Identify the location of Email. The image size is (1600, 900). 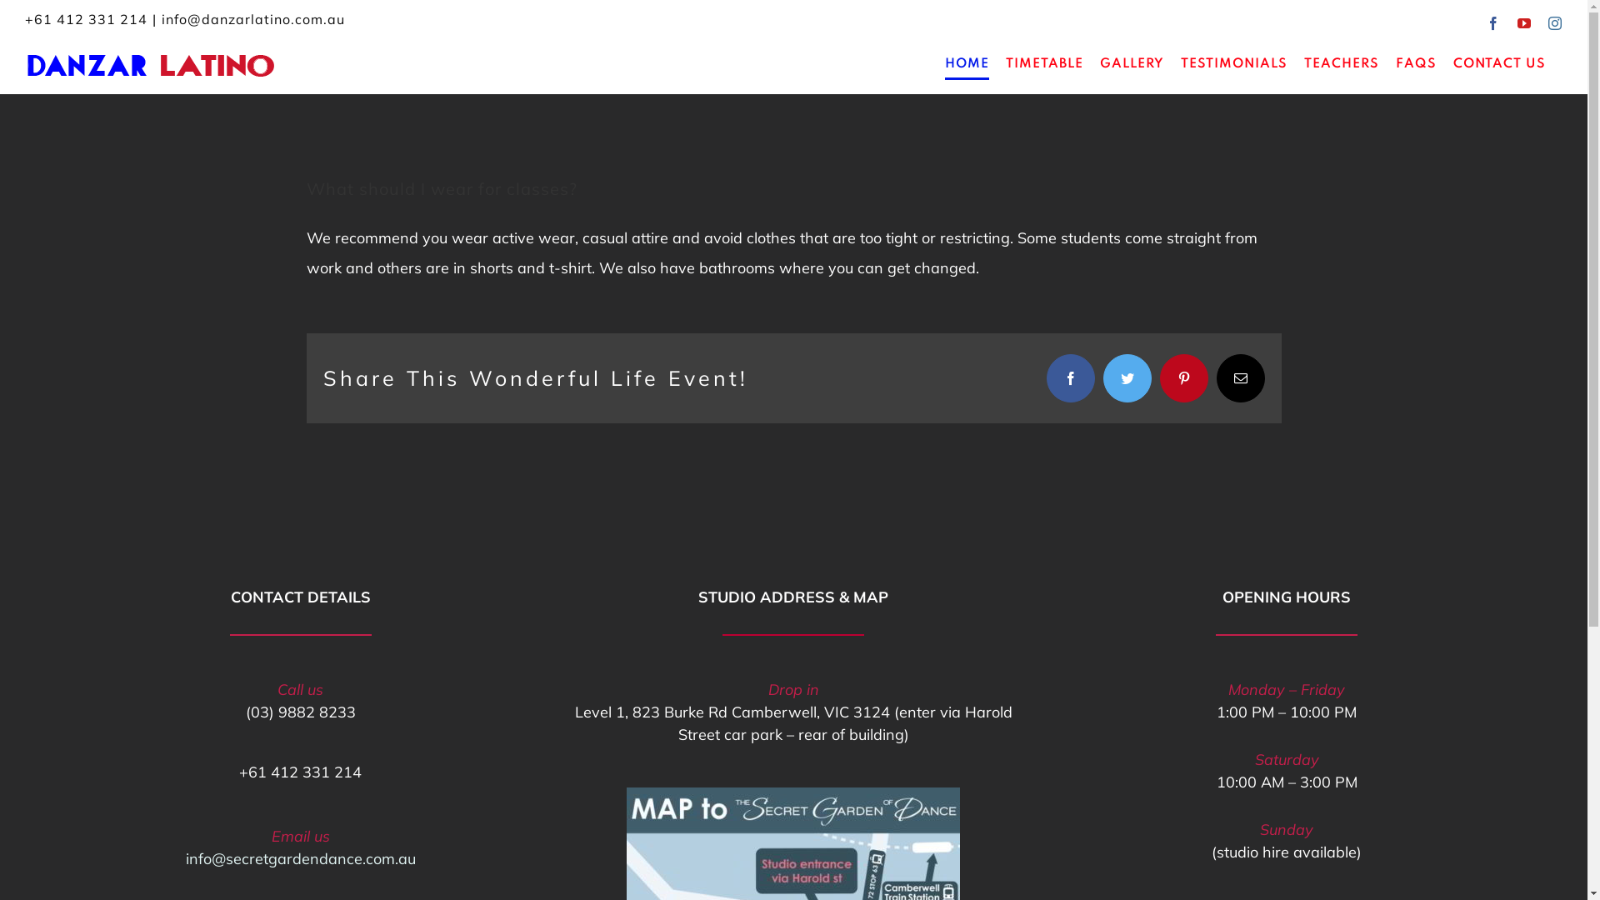
(1241, 378).